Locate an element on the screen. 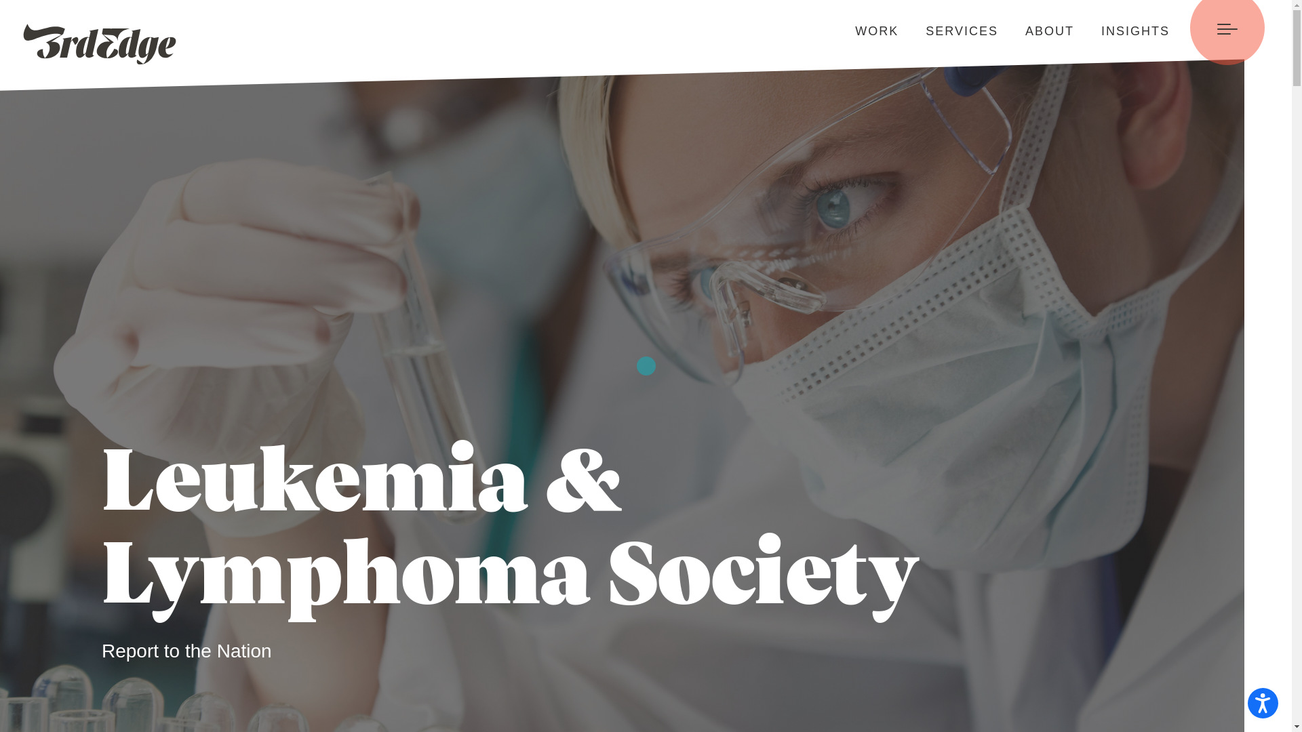 The width and height of the screenshot is (1302, 732). WORK is located at coordinates (863, 33).